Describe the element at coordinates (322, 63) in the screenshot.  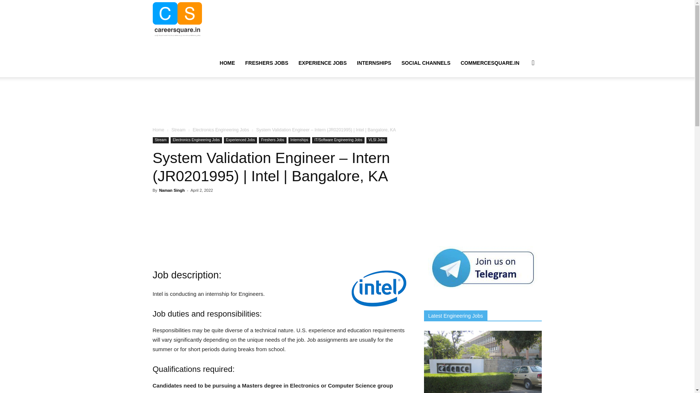
I see `EXPERIENCE JOBS` at that location.